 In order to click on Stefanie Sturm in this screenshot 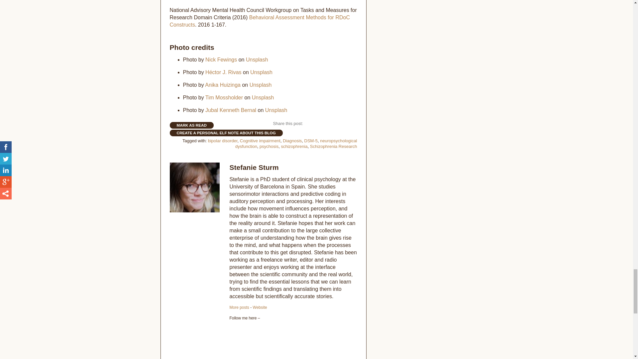, I will do `click(254, 168)`.